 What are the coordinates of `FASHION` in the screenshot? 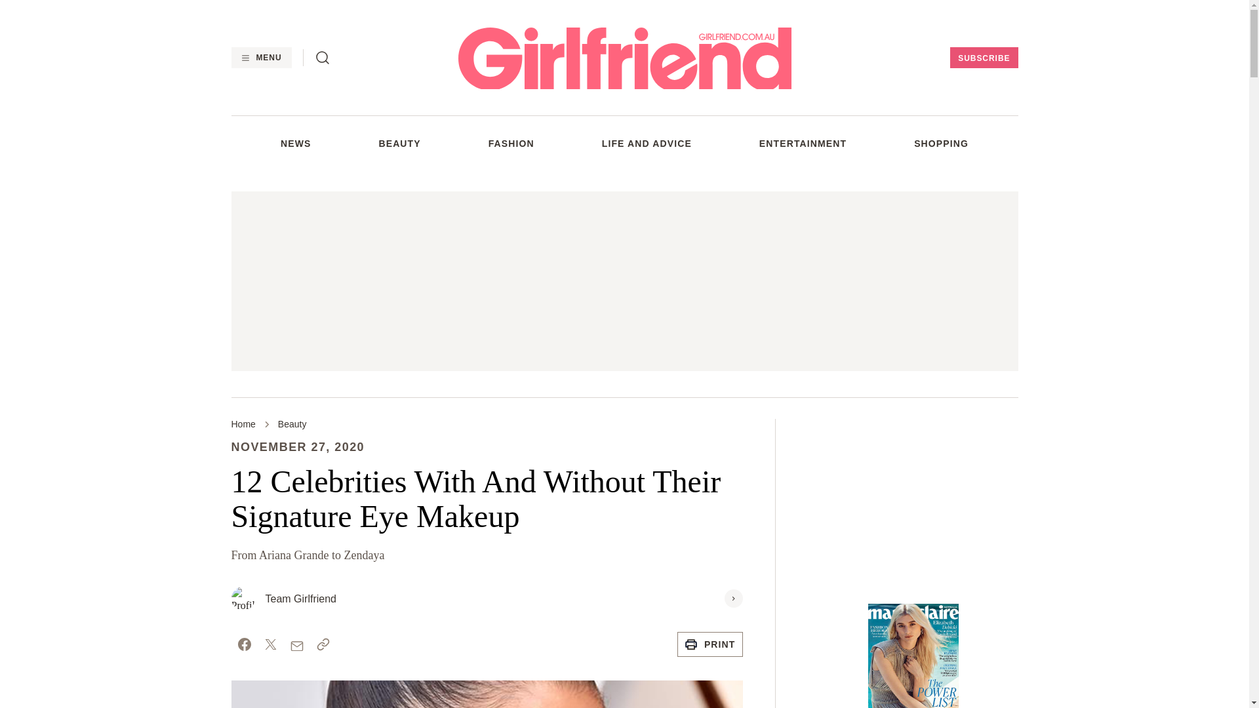 It's located at (511, 143).